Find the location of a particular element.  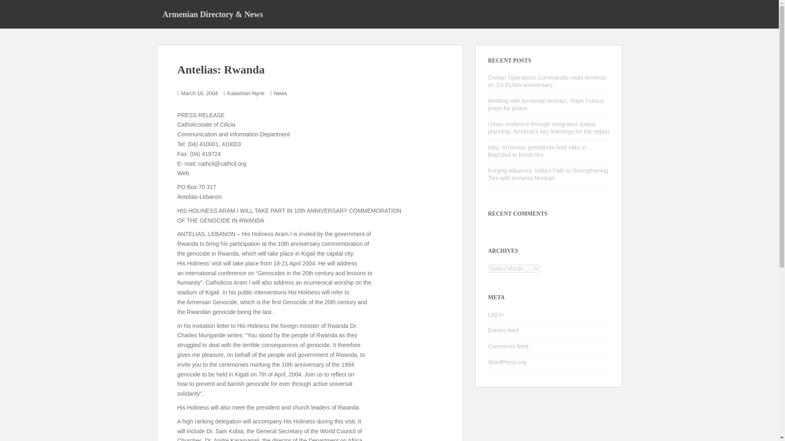

Entries feed is located at coordinates (504, 330).